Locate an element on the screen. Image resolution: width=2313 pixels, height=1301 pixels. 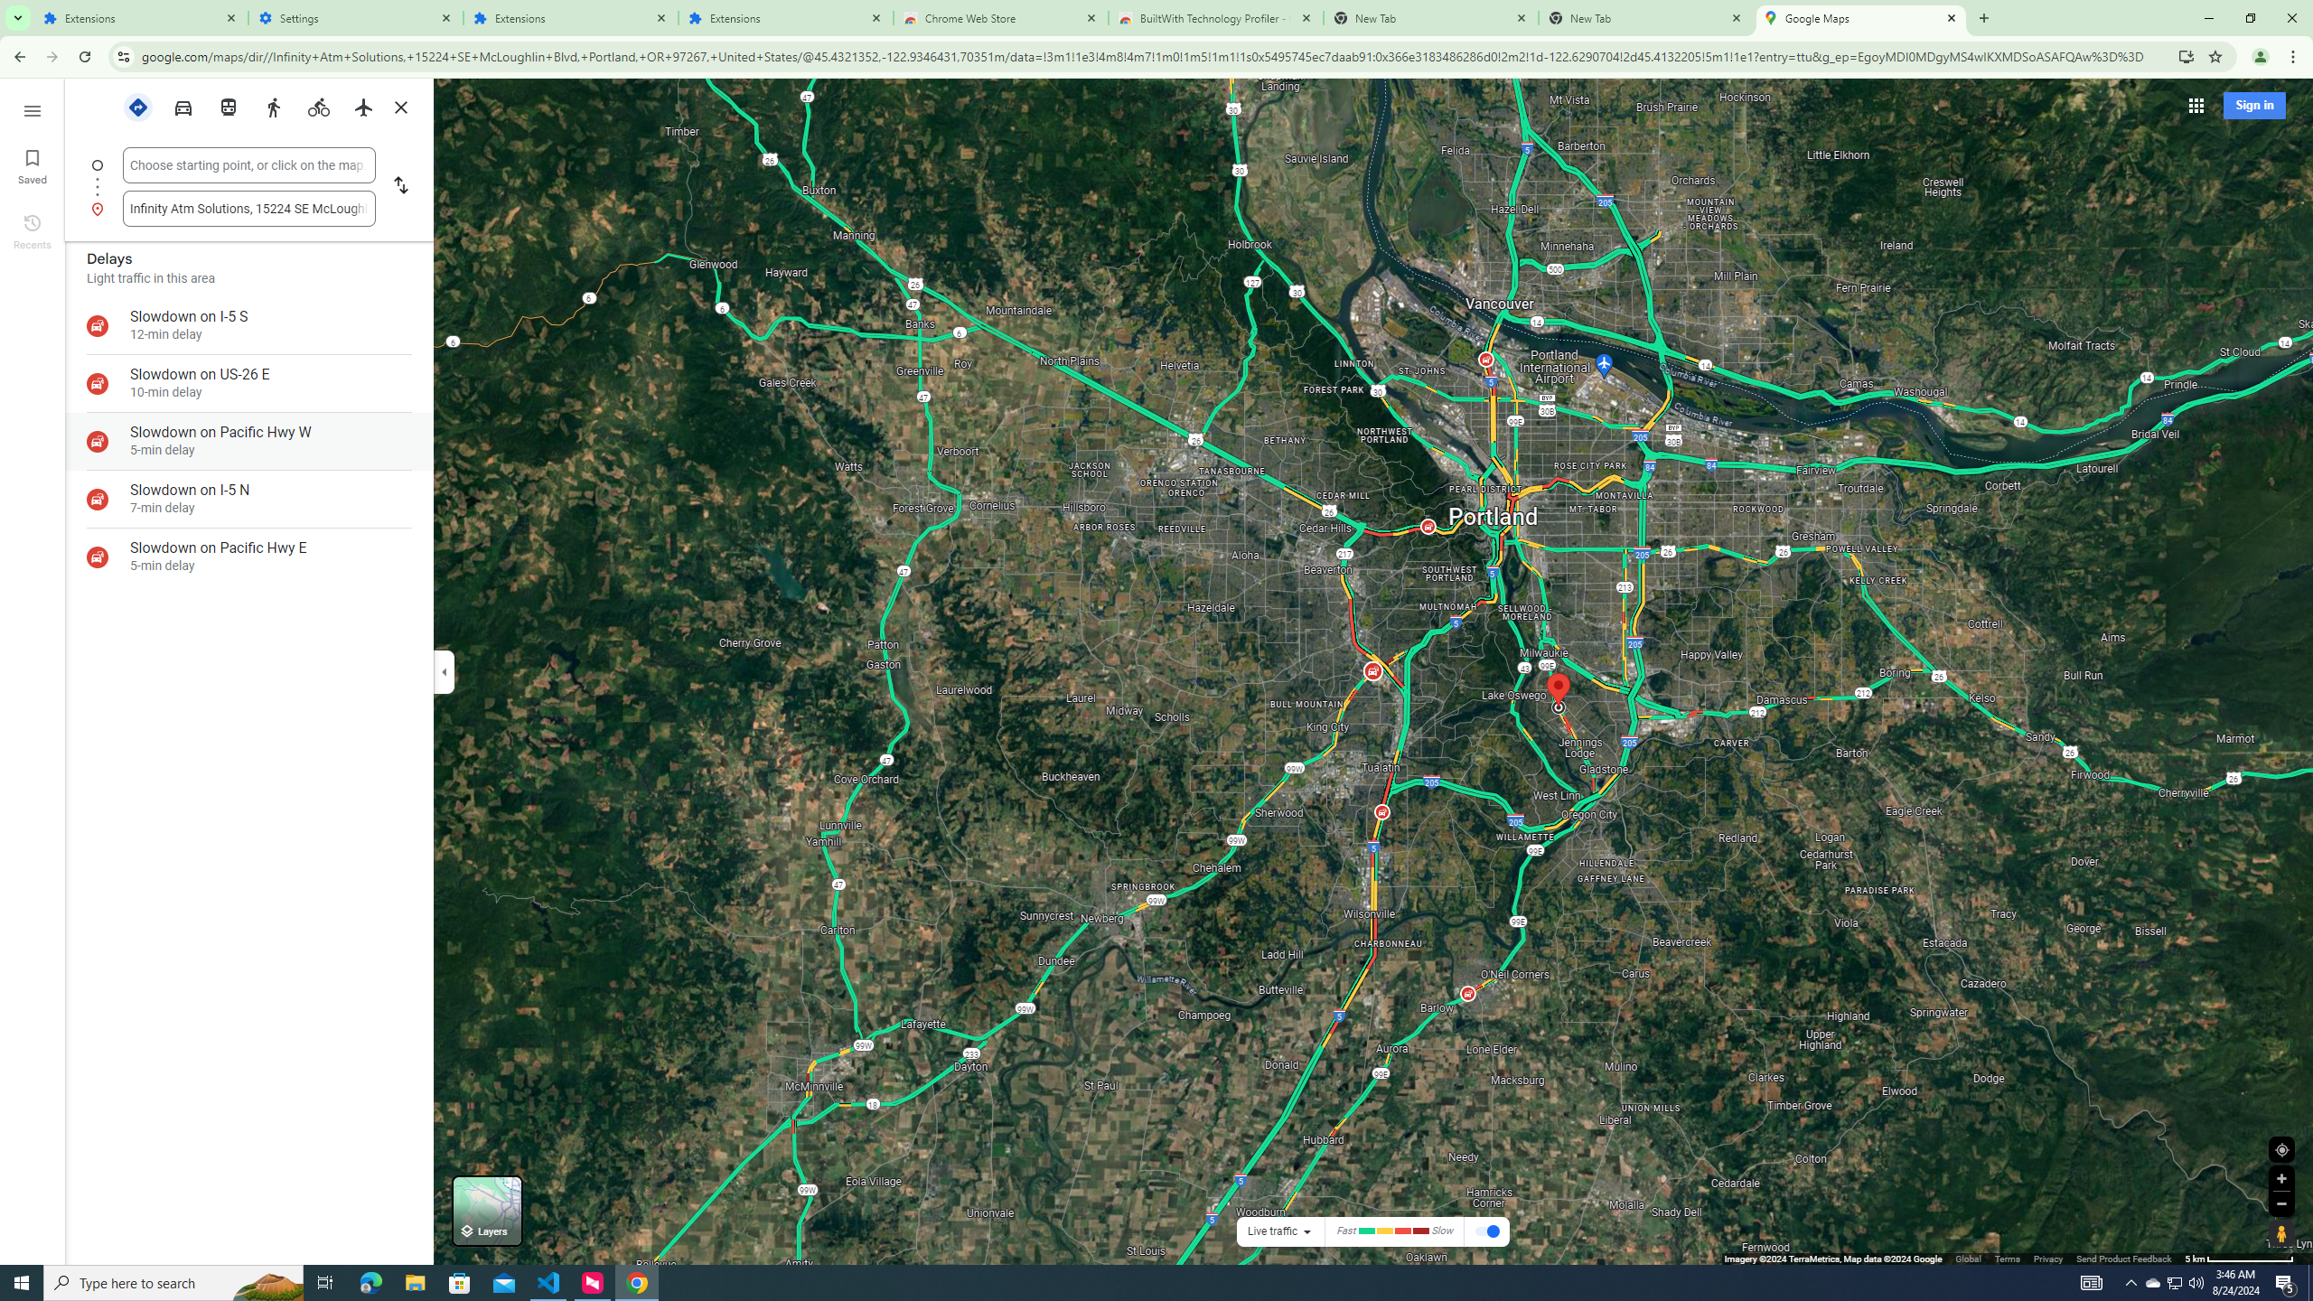
BuiltWith Technology Profiler - Chrome Web Store is located at coordinates (1216, 18).